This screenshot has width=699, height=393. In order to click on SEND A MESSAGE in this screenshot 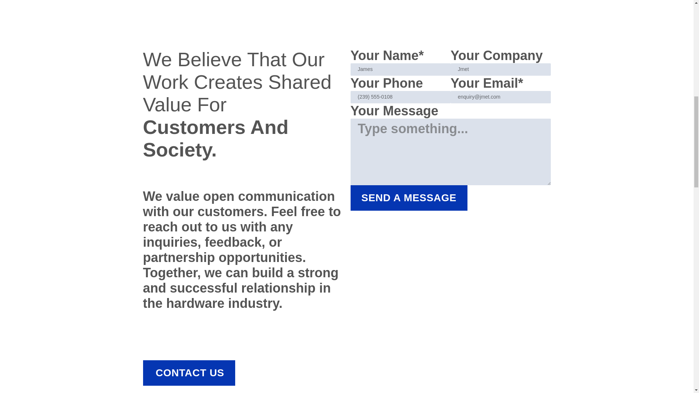, I will do `click(408, 198)`.